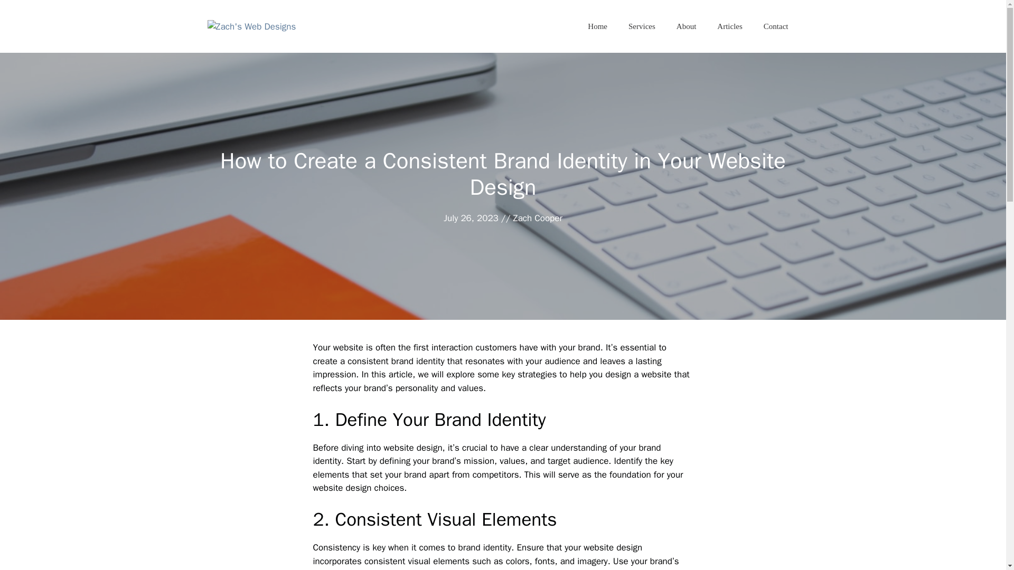 Image resolution: width=1014 pixels, height=570 pixels. What do you see at coordinates (687, 26) in the screenshot?
I see `About` at bounding box center [687, 26].